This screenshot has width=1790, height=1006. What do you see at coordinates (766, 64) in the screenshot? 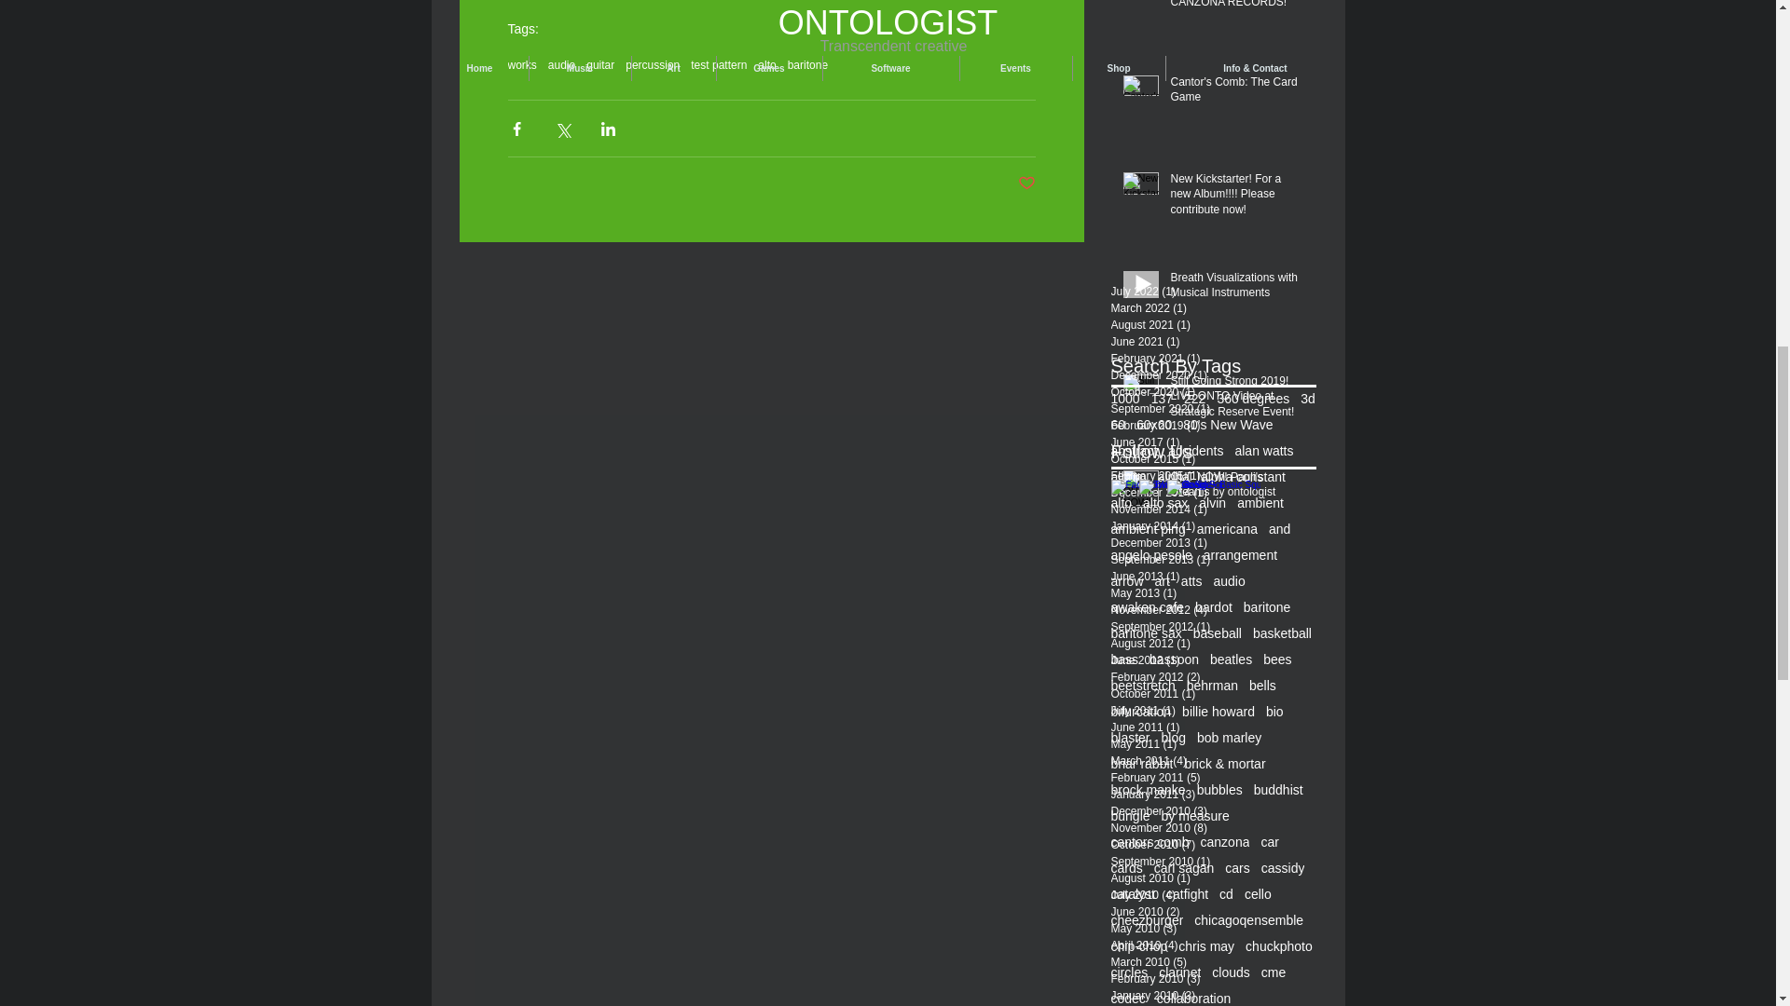
I see `alto` at bounding box center [766, 64].